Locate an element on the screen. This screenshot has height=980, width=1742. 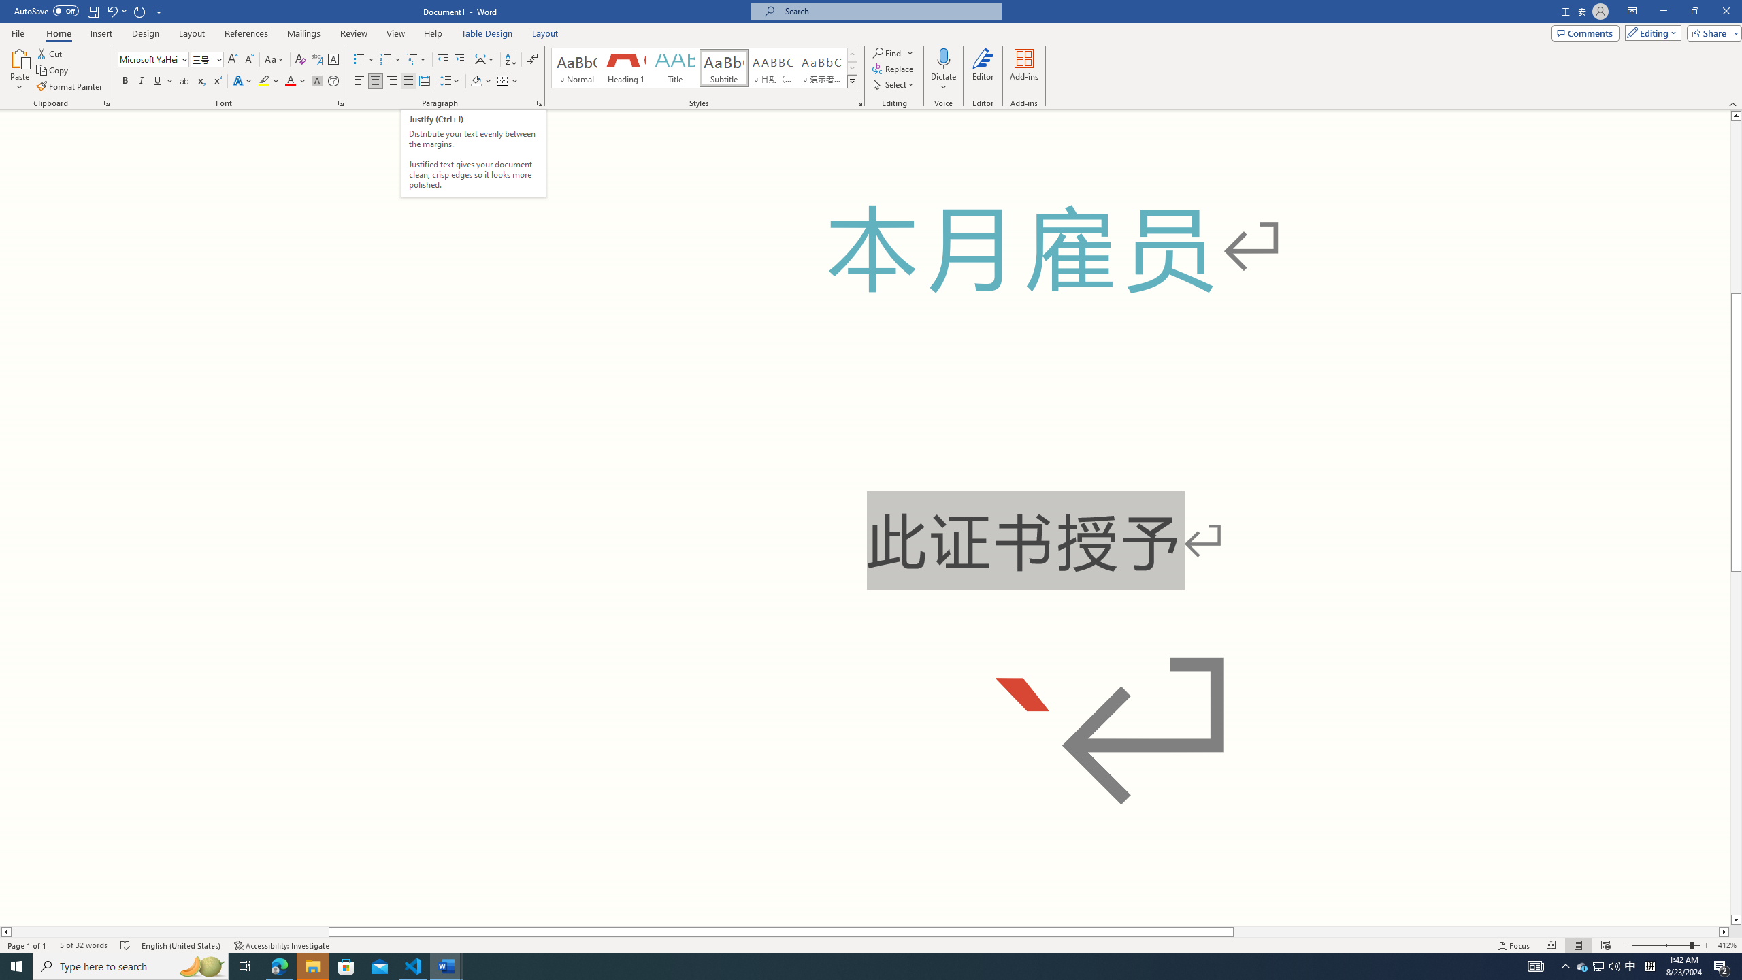
Repeat Doc Close is located at coordinates (140, 11).